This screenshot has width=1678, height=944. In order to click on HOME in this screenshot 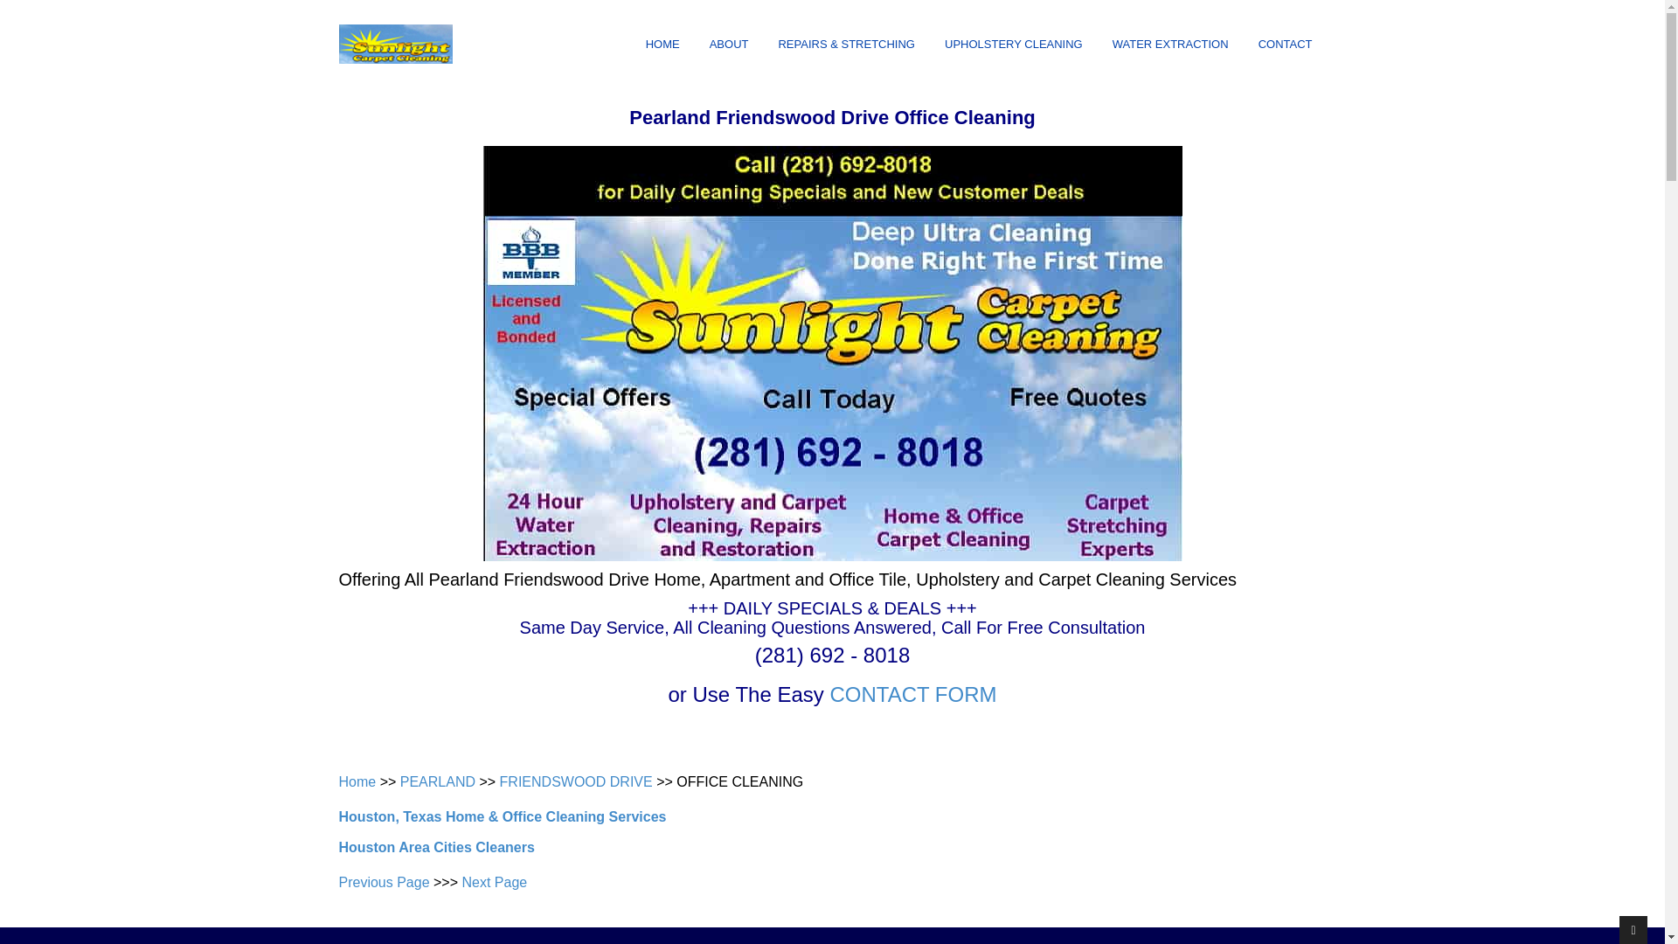, I will do `click(662, 45)`.